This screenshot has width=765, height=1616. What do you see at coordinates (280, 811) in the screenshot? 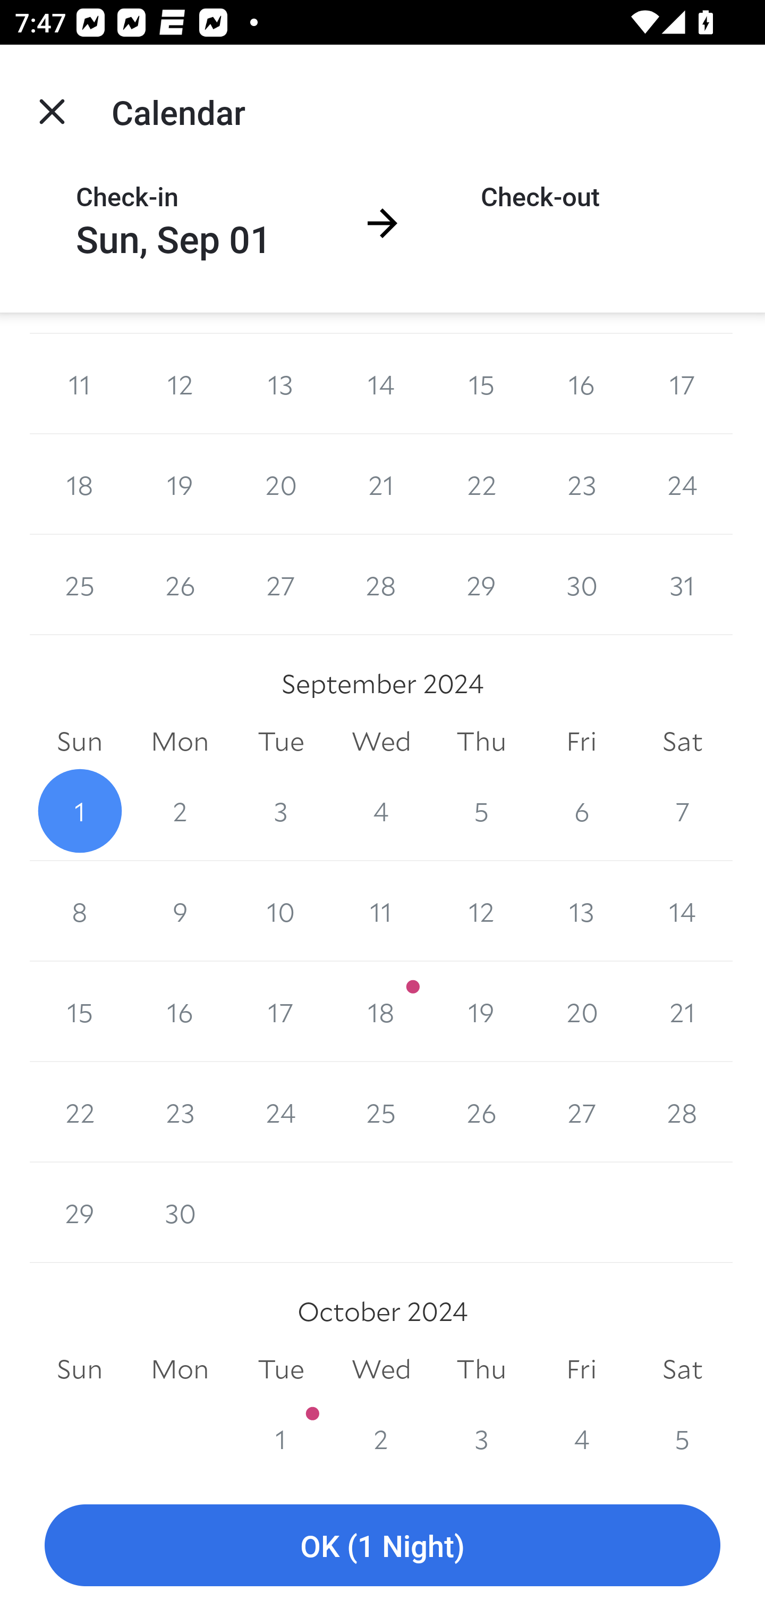
I see `3 3 September 2024` at bounding box center [280, 811].